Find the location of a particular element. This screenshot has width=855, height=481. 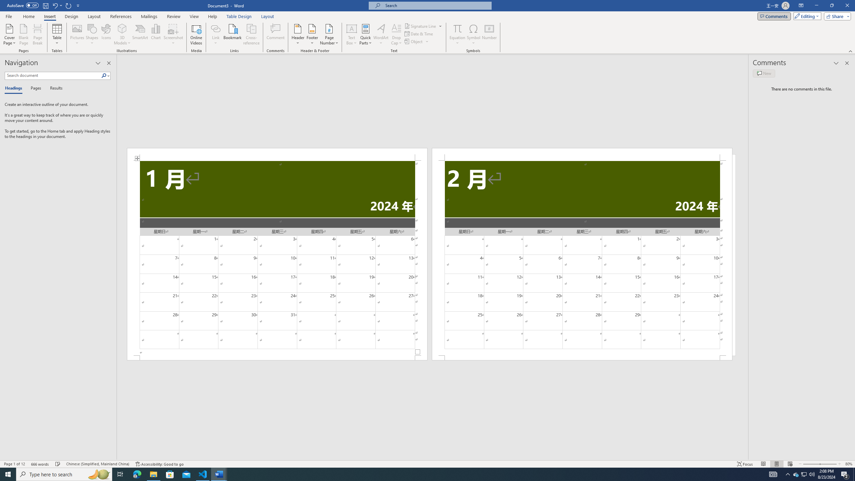

Table is located at coordinates (57, 34).